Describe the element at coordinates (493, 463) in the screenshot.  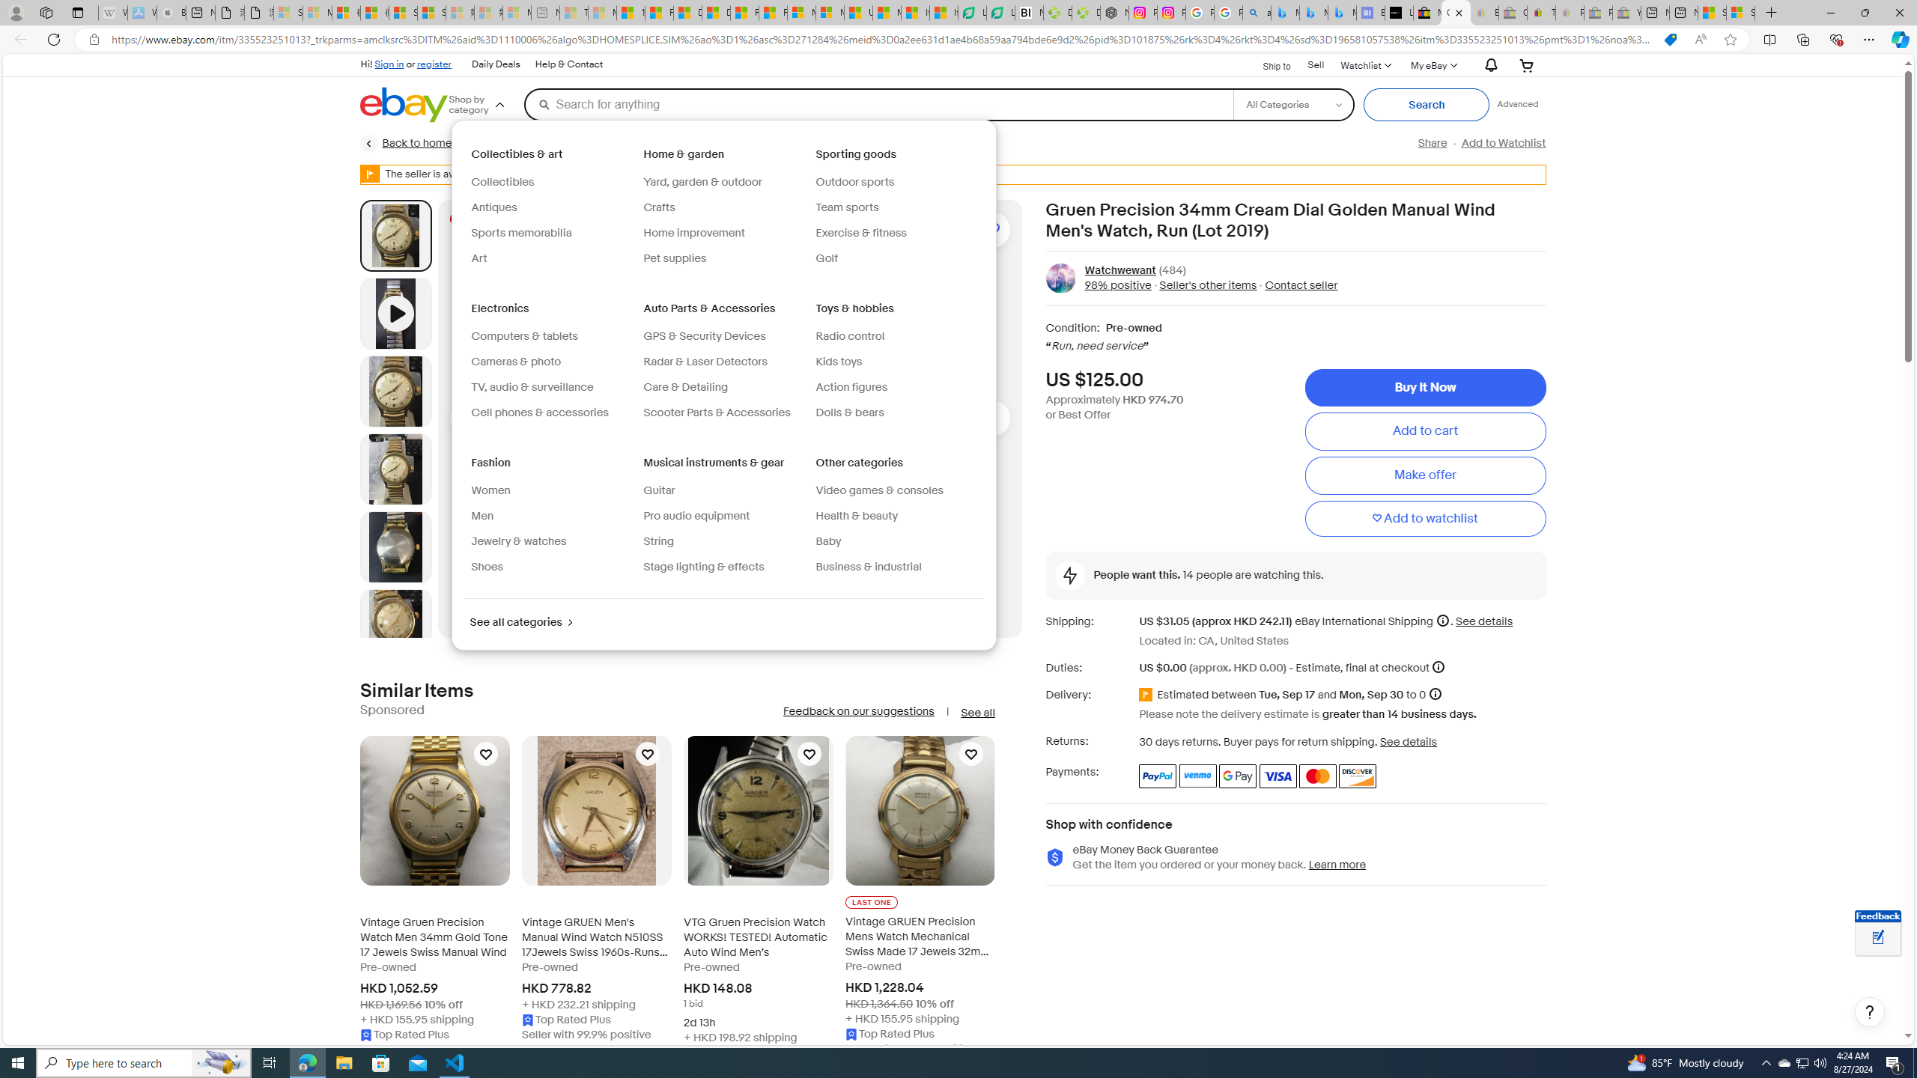
I see `Fashion` at that location.